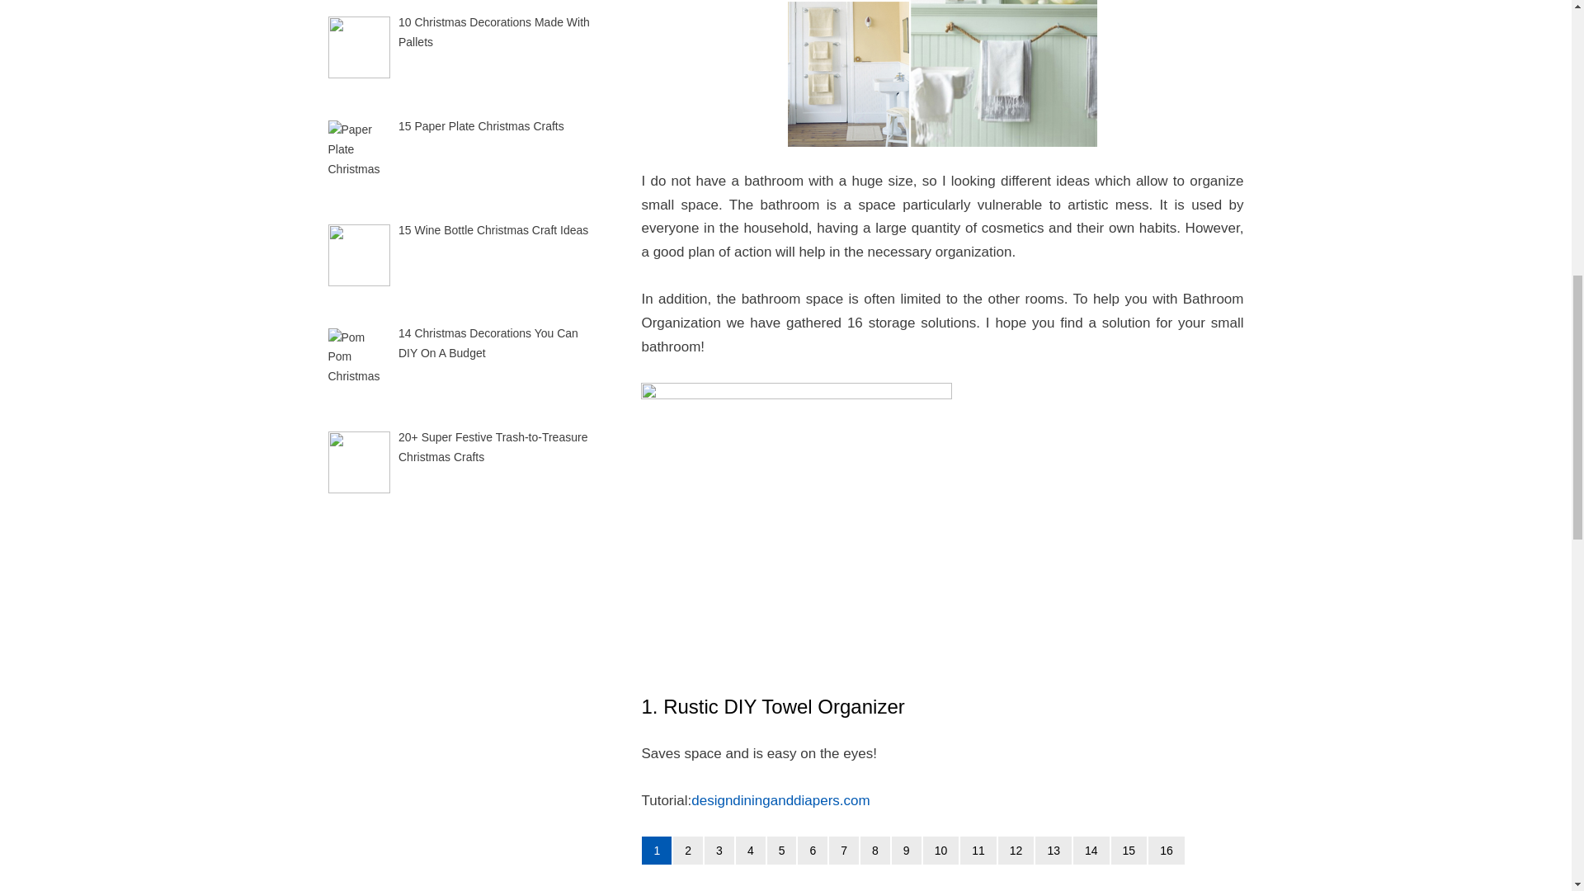 This screenshot has height=891, width=1584. Describe the element at coordinates (906, 850) in the screenshot. I see `9` at that location.